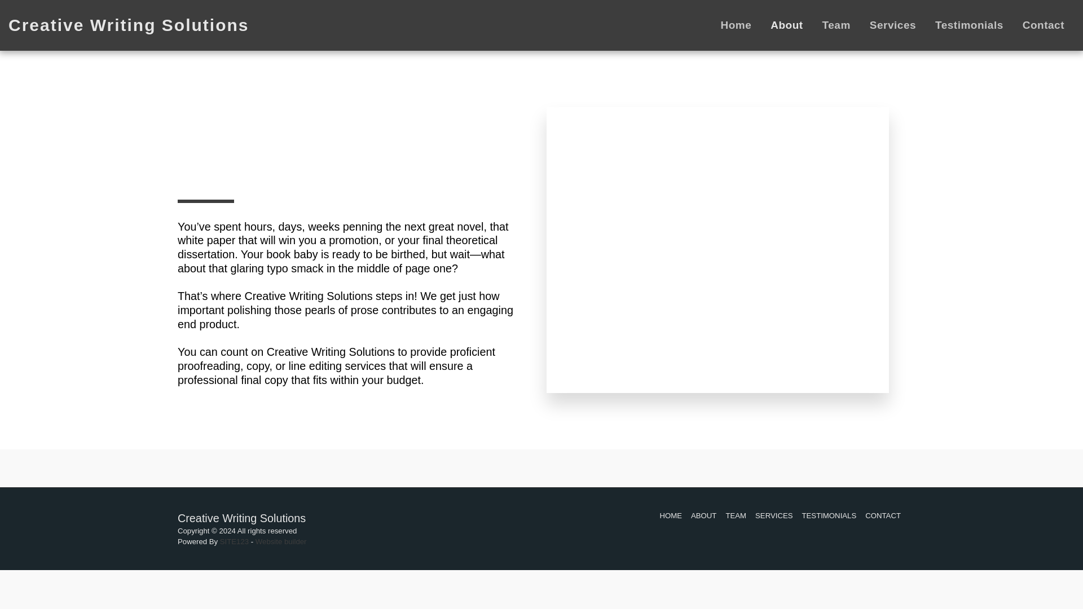  Describe the element at coordinates (129, 25) in the screenshot. I see `Creative Writing Solutions` at that location.